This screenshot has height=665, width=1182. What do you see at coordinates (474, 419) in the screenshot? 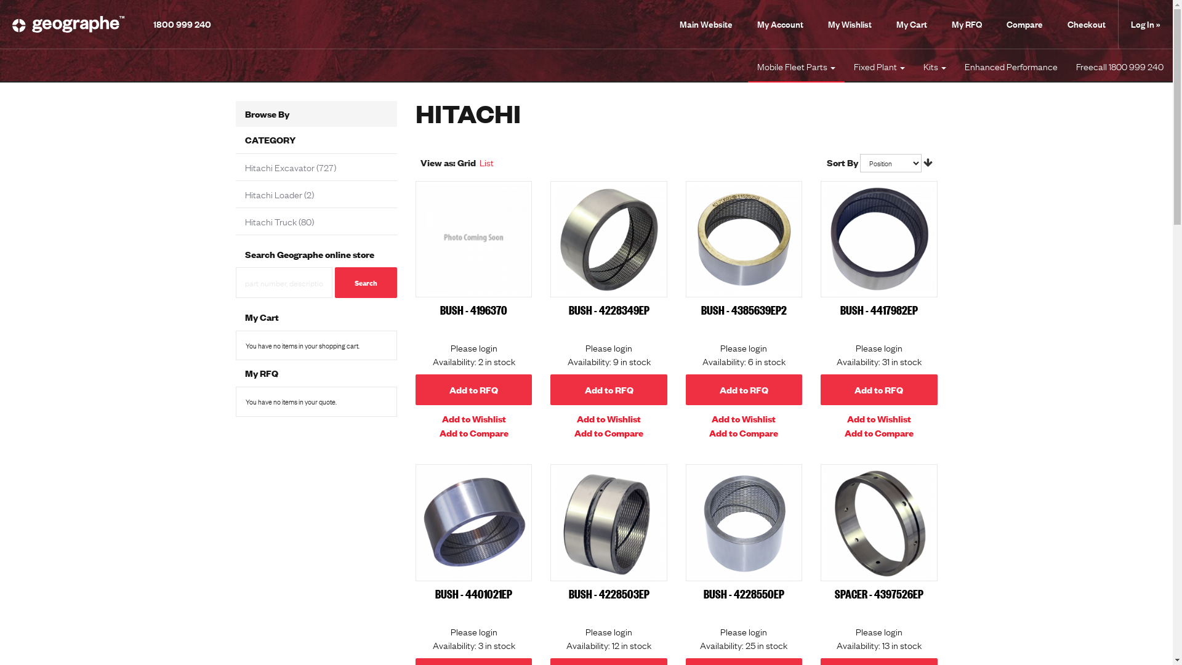
I see `Add to Wishlist` at bounding box center [474, 419].